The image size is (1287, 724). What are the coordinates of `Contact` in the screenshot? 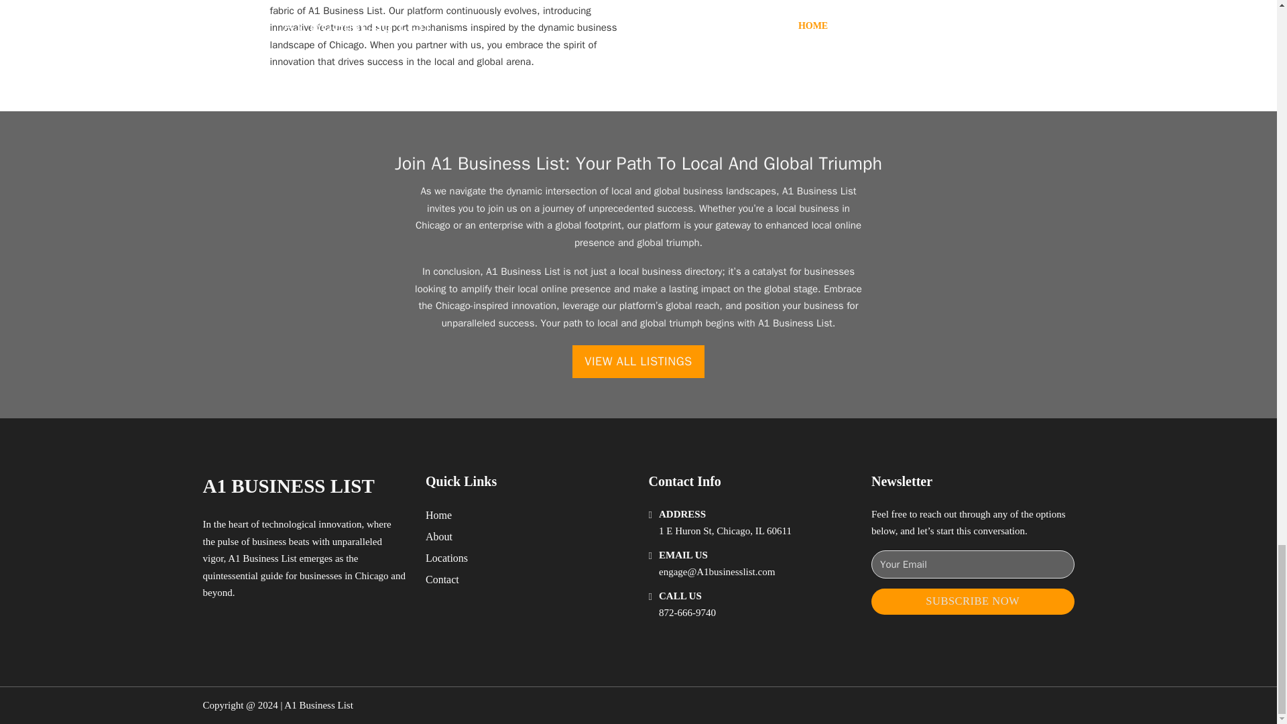 It's located at (442, 579).